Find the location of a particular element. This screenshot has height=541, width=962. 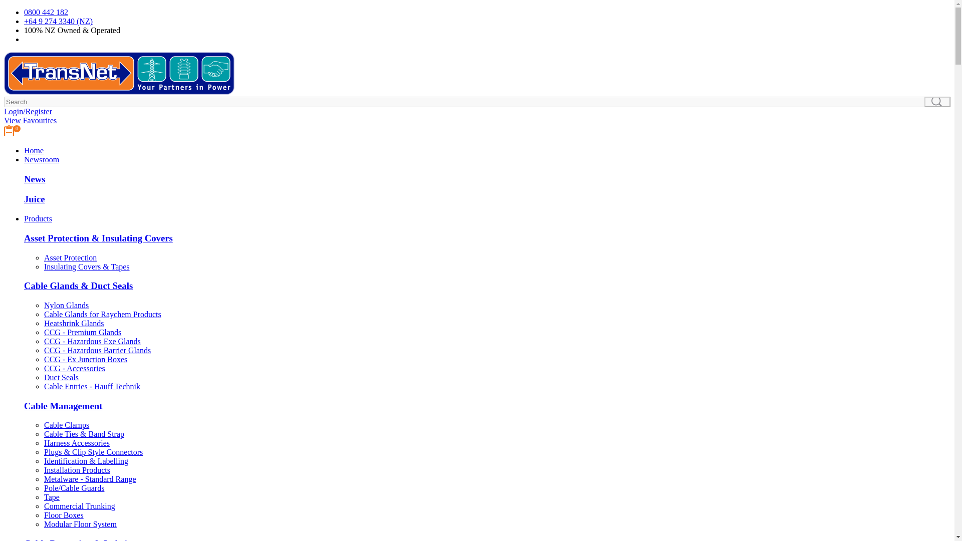

Newsroom is located at coordinates (41, 159).